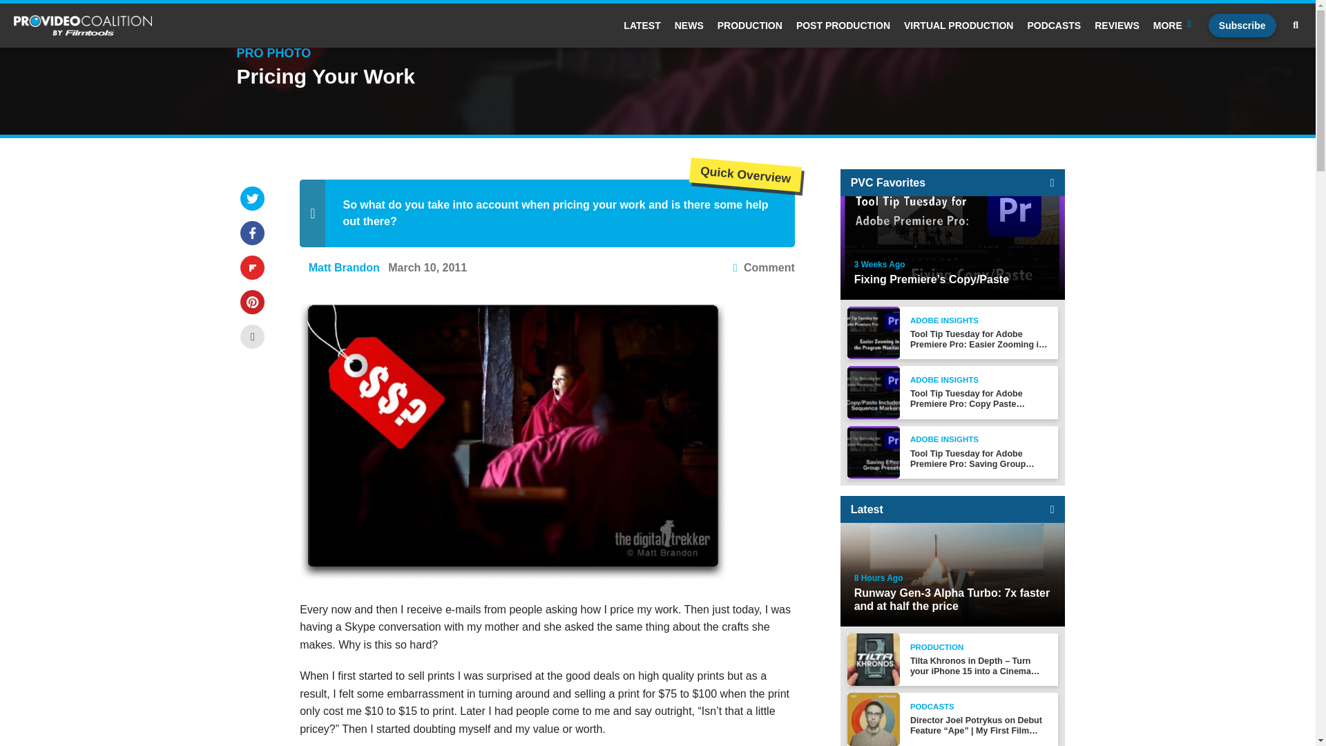 The width and height of the screenshot is (1326, 746). Describe the element at coordinates (1053, 26) in the screenshot. I see `Podcasts` at that location.